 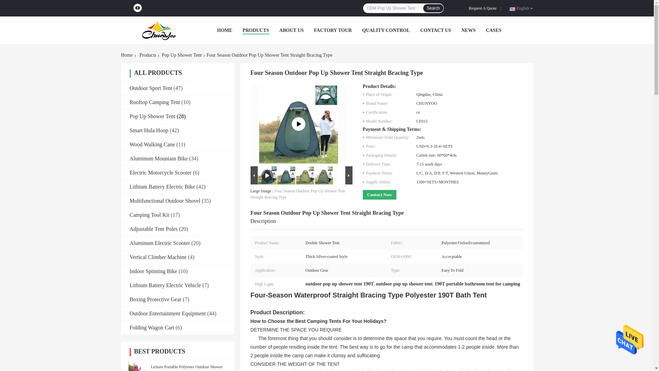 What do you see at coordinates (128, 55) in the screenshot?
I see `Home` at bounding box center [128, 55].